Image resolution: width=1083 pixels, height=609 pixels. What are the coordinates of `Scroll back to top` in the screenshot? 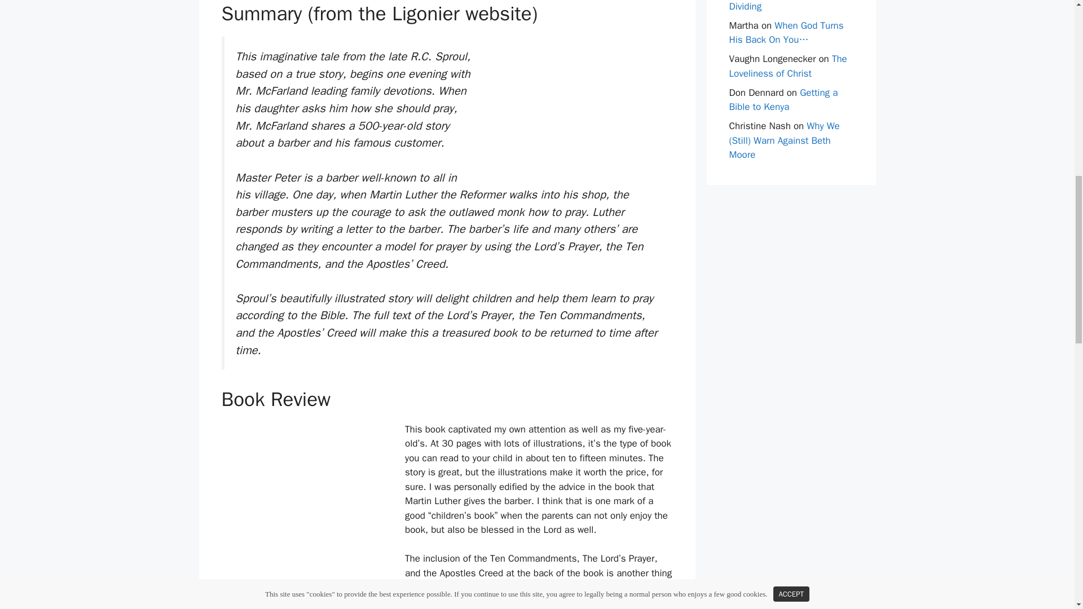 It's located at (1046, 535).